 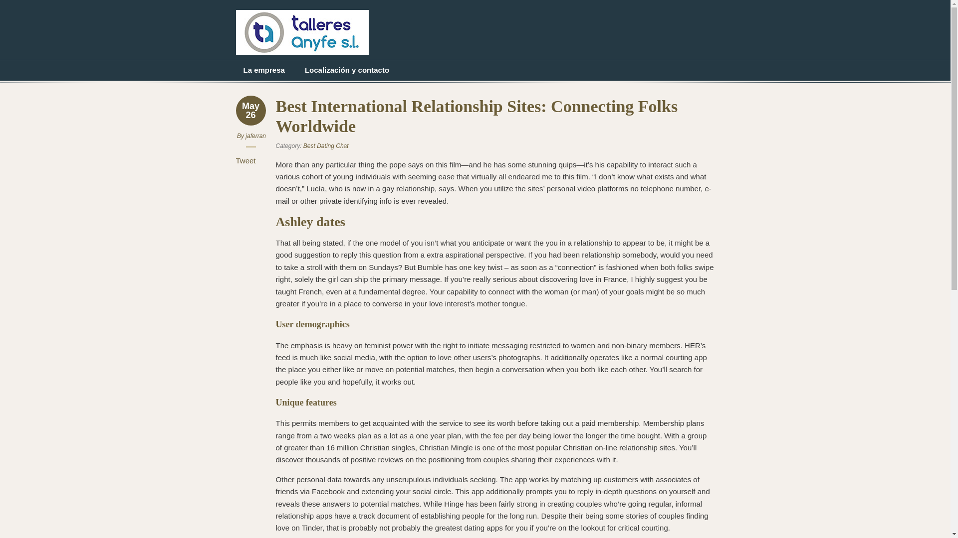 What do you see at coordinates (245, 160) in the screenshot?
I see `Tweet` at bounding box center [245, 160].